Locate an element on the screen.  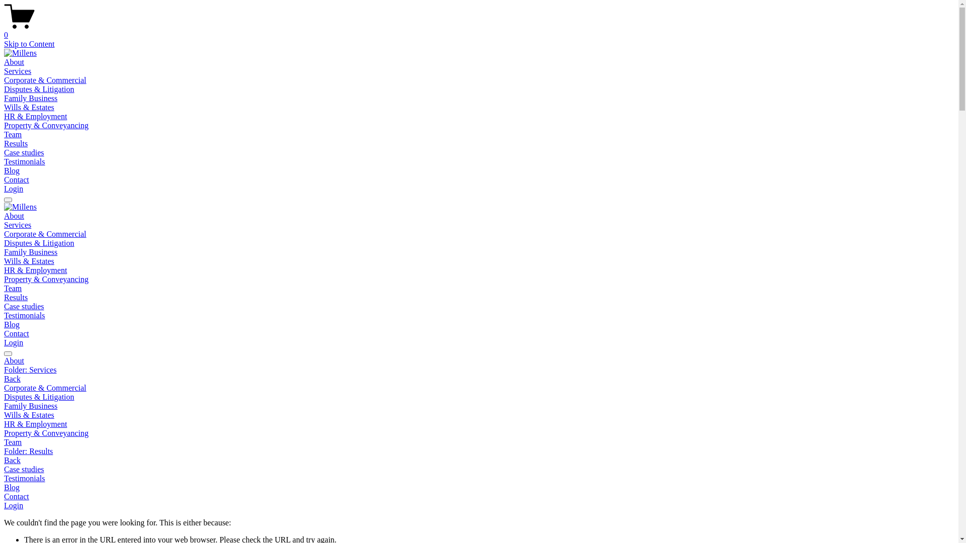
Back is located at coordinates (12, 461).